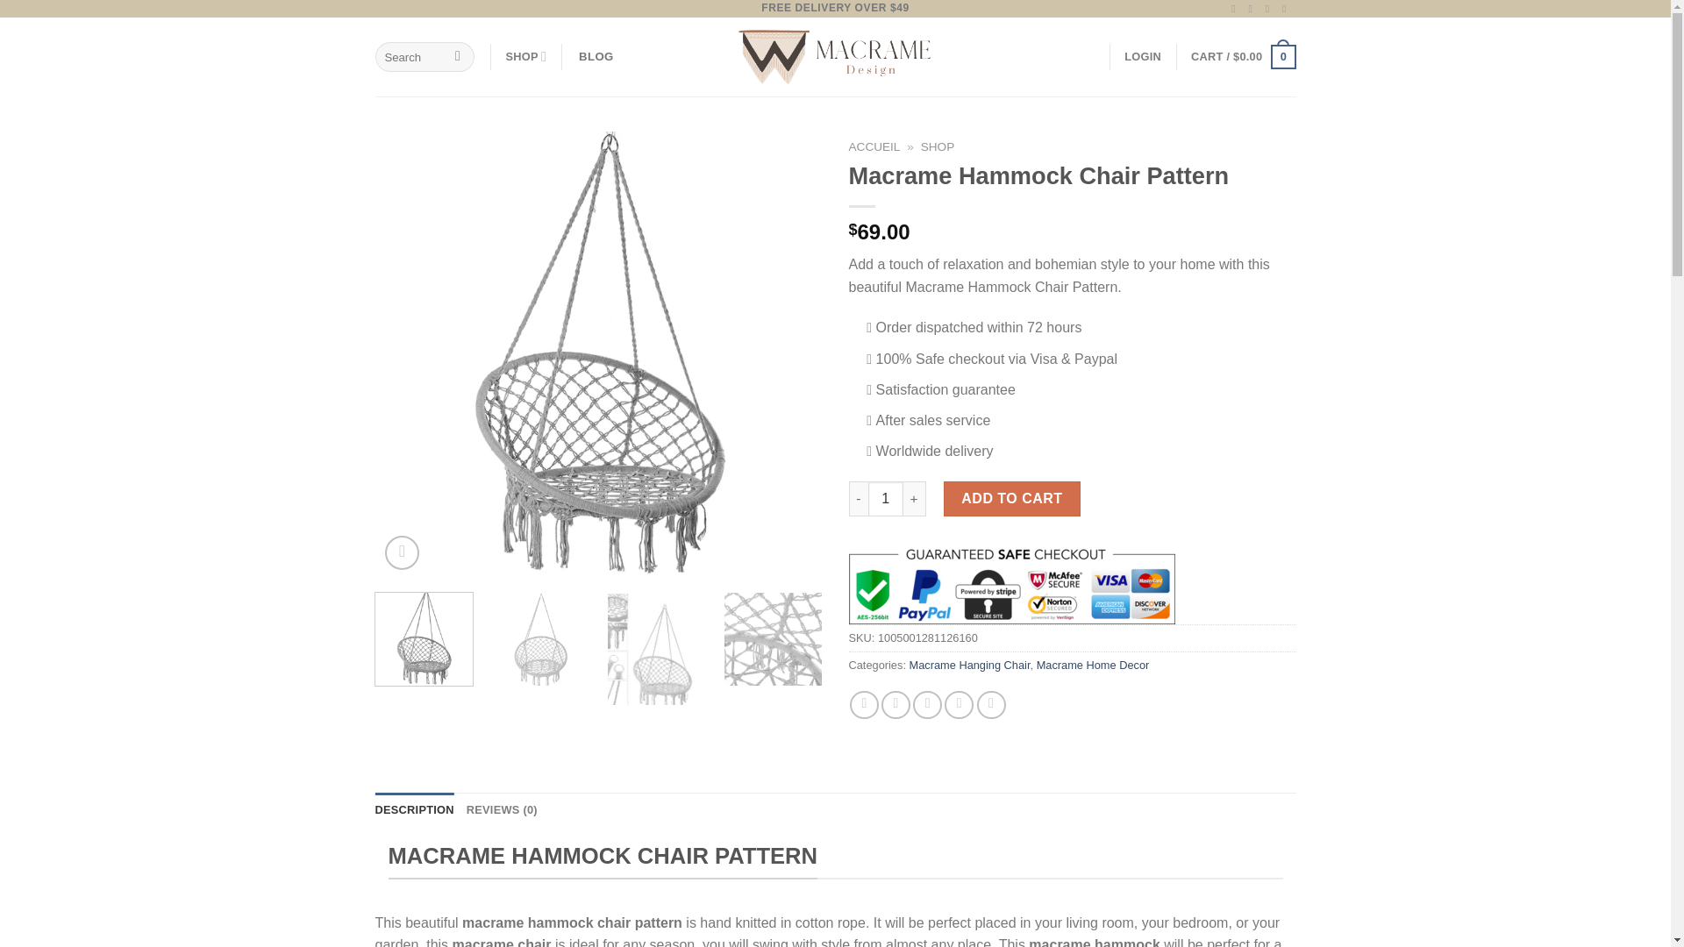 The width and height of the screenshot is (1684, 947). Describe the element at coordinates (858, 498) in the screenshot. I see `-` at that location.